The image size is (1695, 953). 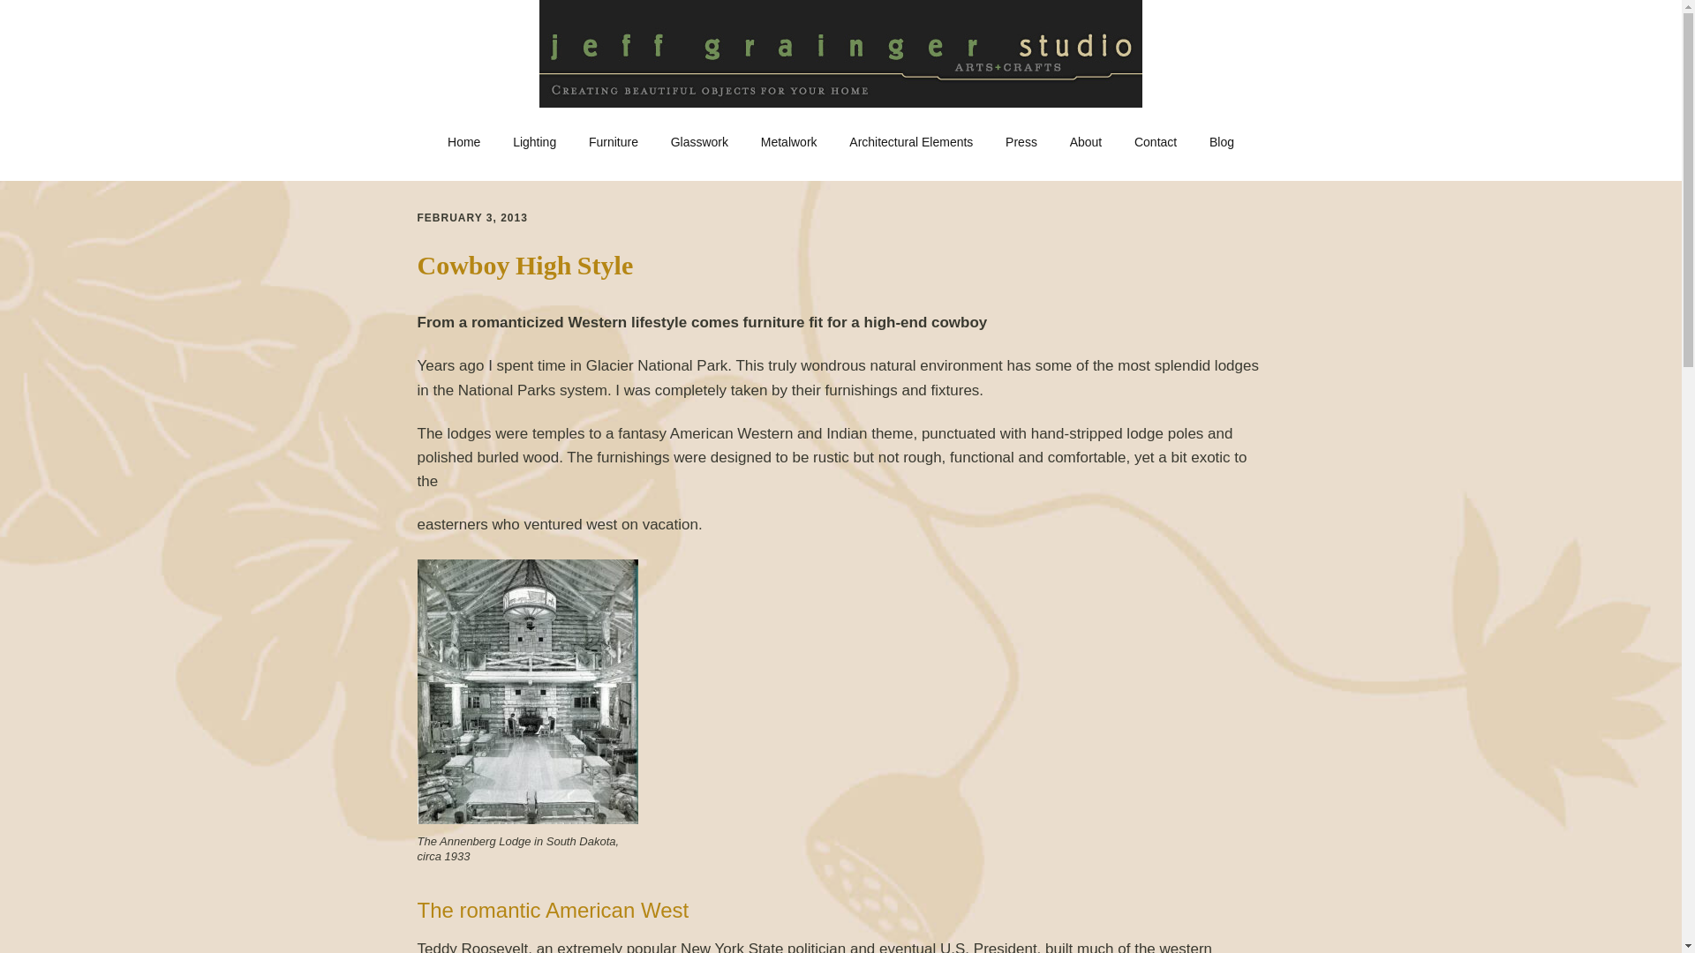 What do you see at coordinates (613, 143) in the screenshot?
I see `Furniture` at bounding box center [613, 143].